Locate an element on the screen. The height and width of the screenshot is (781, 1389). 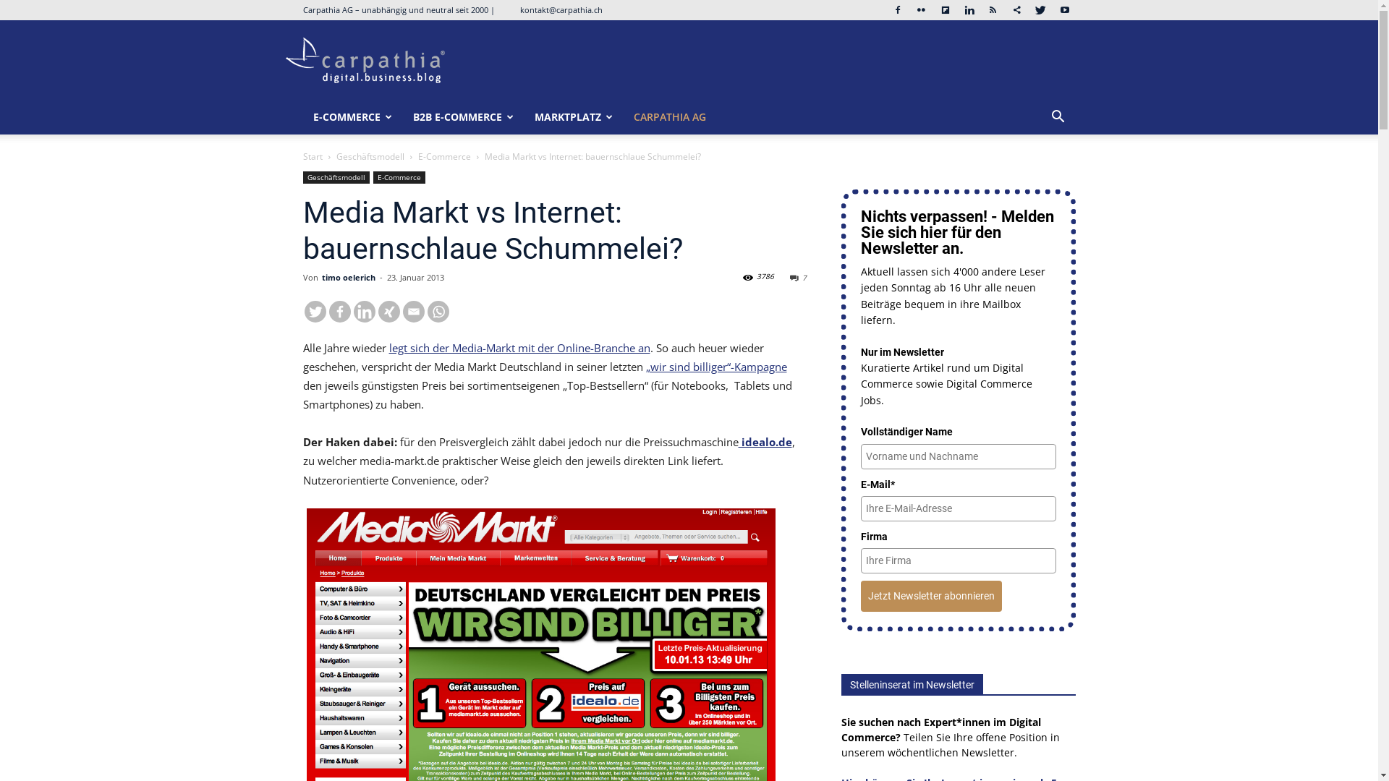
Facebook is located at coordinates (339, 312).